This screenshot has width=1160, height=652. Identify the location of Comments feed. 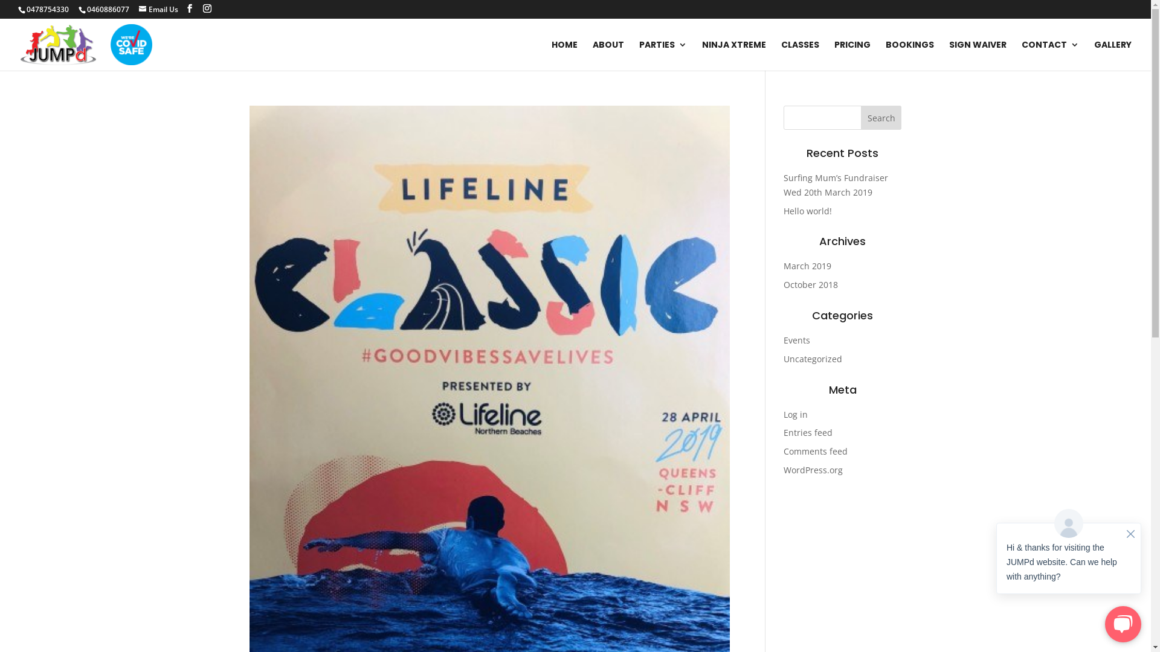
(816, 452).